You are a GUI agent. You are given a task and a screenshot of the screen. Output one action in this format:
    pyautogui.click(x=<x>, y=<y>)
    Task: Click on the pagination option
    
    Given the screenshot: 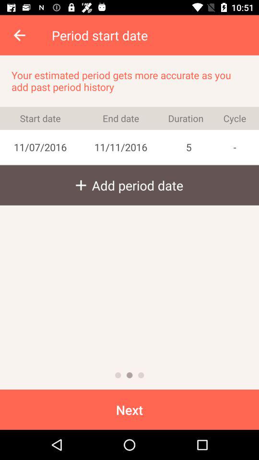 What is the action you would take?
    pyautogui.click(x=118, y=375)
    